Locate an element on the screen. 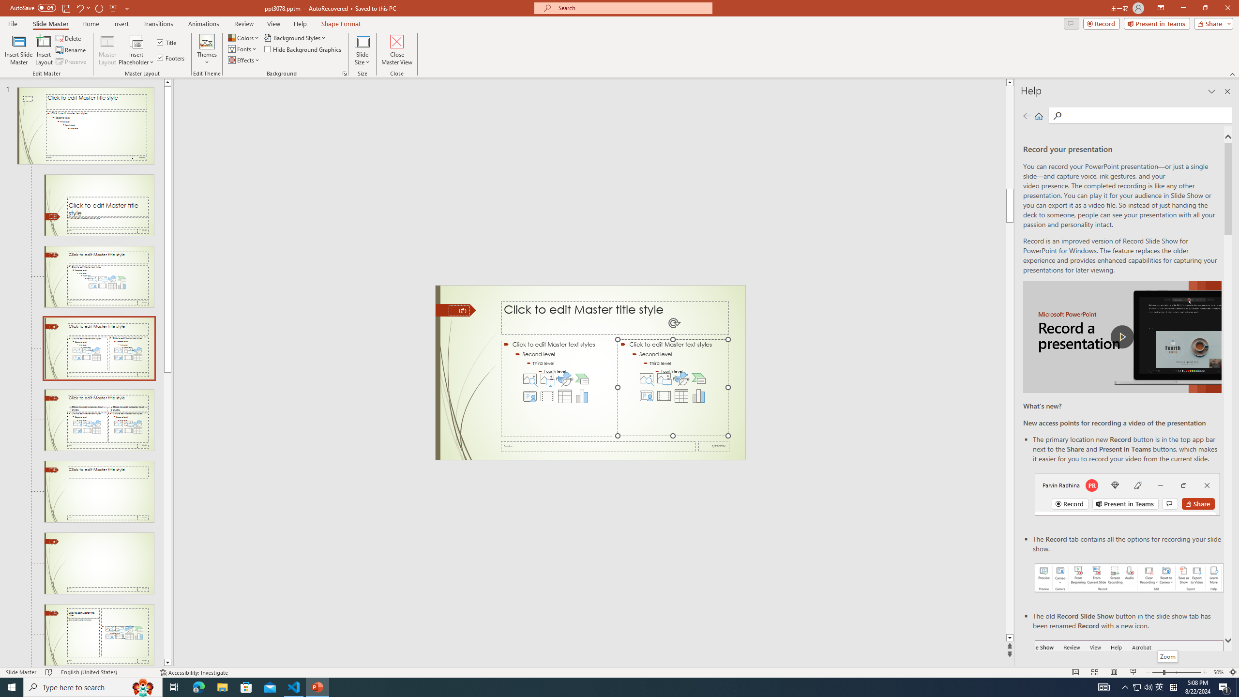 This screenshot has width=1239, height=697. Hide Background Graphics is located at coordinates (303, 48).